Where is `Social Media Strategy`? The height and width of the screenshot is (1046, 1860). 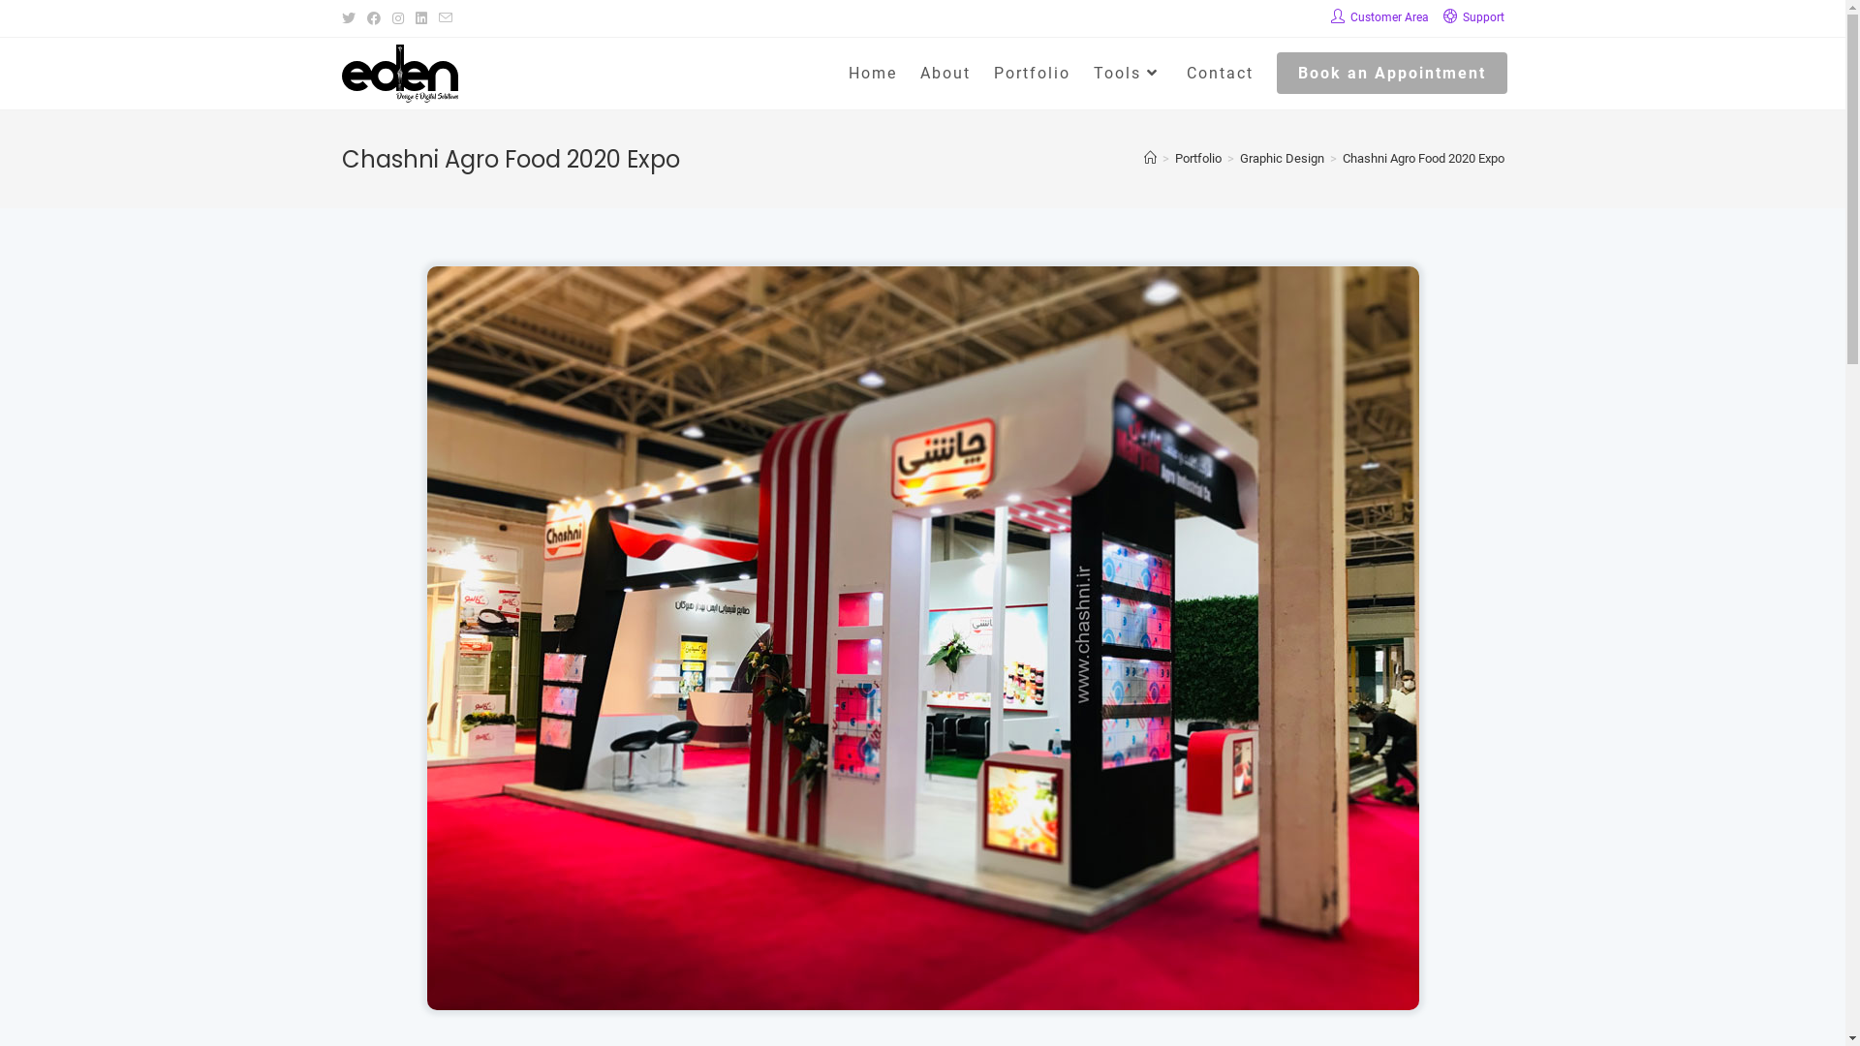 Social Media Strategy is located at coordinates (1069, 949).